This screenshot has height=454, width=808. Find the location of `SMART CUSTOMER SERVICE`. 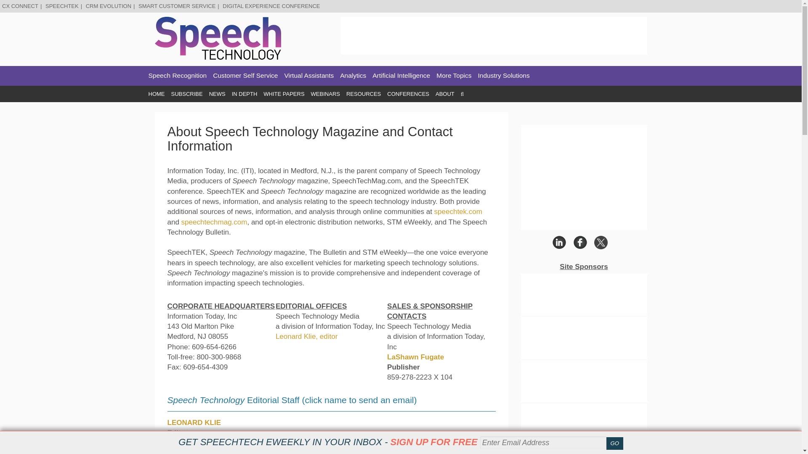

SMART CUSTOMER SERVICE is located at coordinates (177, 6).